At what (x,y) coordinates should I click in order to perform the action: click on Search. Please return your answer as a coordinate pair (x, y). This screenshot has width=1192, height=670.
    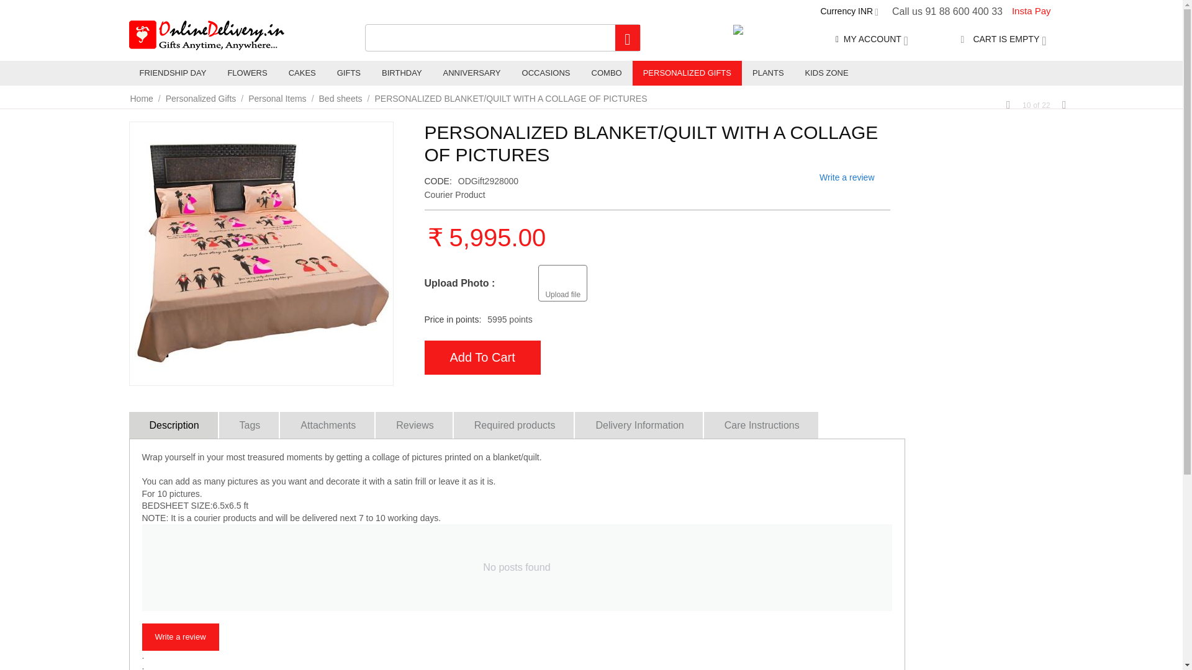
    Looking at the image, I should click on (627, 37).